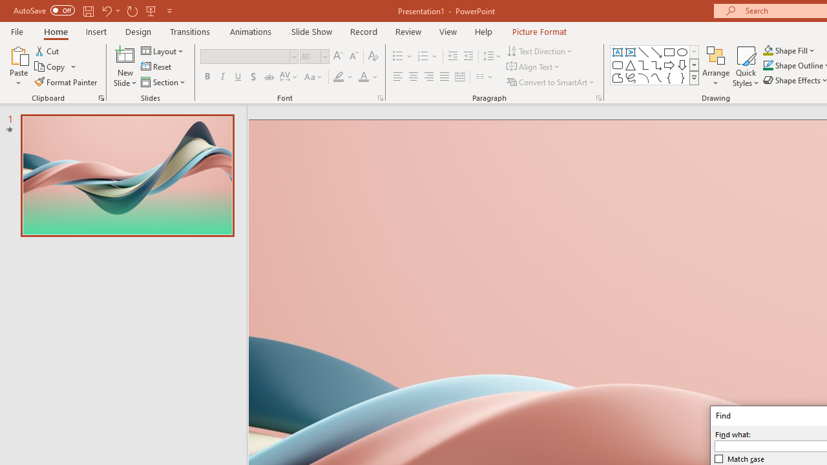 The width and height of the screenshot is (827, 465). I want to click on View, so click(448, 31).